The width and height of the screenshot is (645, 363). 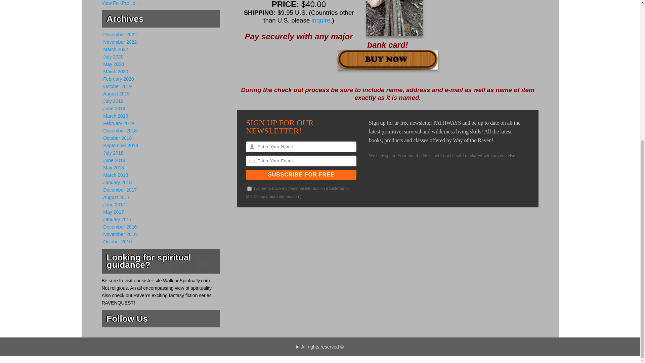 What do you see at coordinates (249, 189) in the screenshot?
I see `on` at bounding box center [249, 189].